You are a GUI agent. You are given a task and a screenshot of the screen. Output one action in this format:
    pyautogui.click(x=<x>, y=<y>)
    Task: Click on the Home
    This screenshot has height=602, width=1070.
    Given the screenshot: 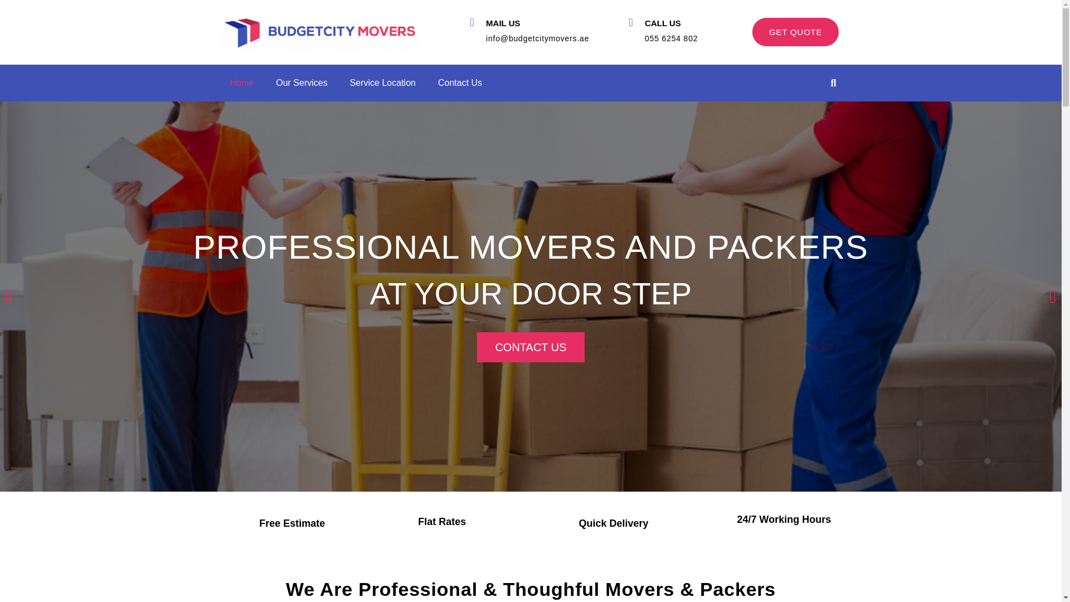 What is the action you would take?
    pyautogui.click(x=241, y=82)
    